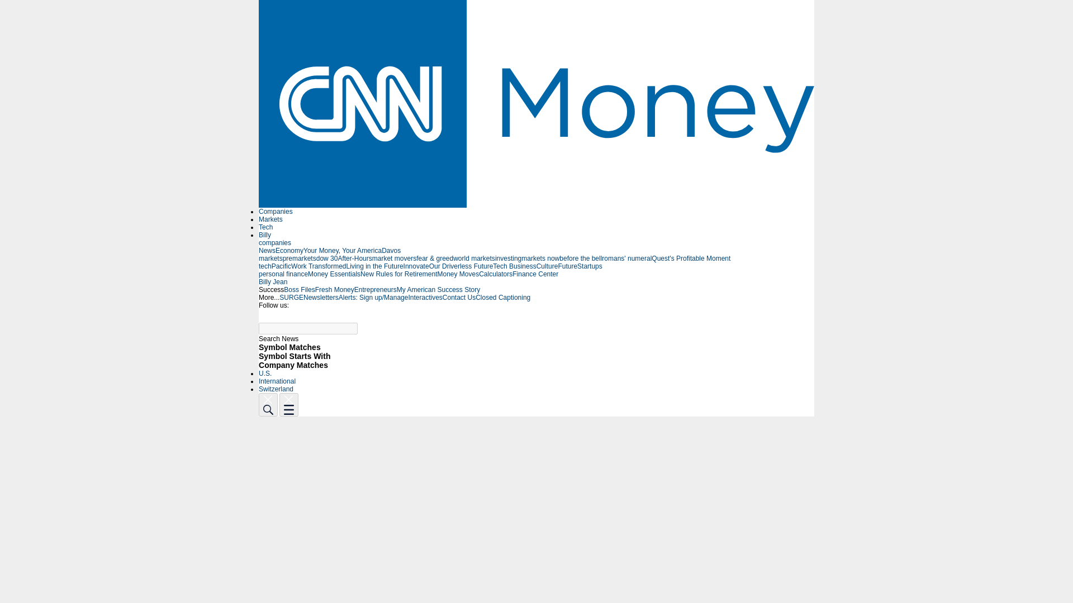 Image resolution: width=1073 pixels, height=603 pixels. Describe the element at coordinates (580, 258) in the screenshot. I see `before the bell` at that location.